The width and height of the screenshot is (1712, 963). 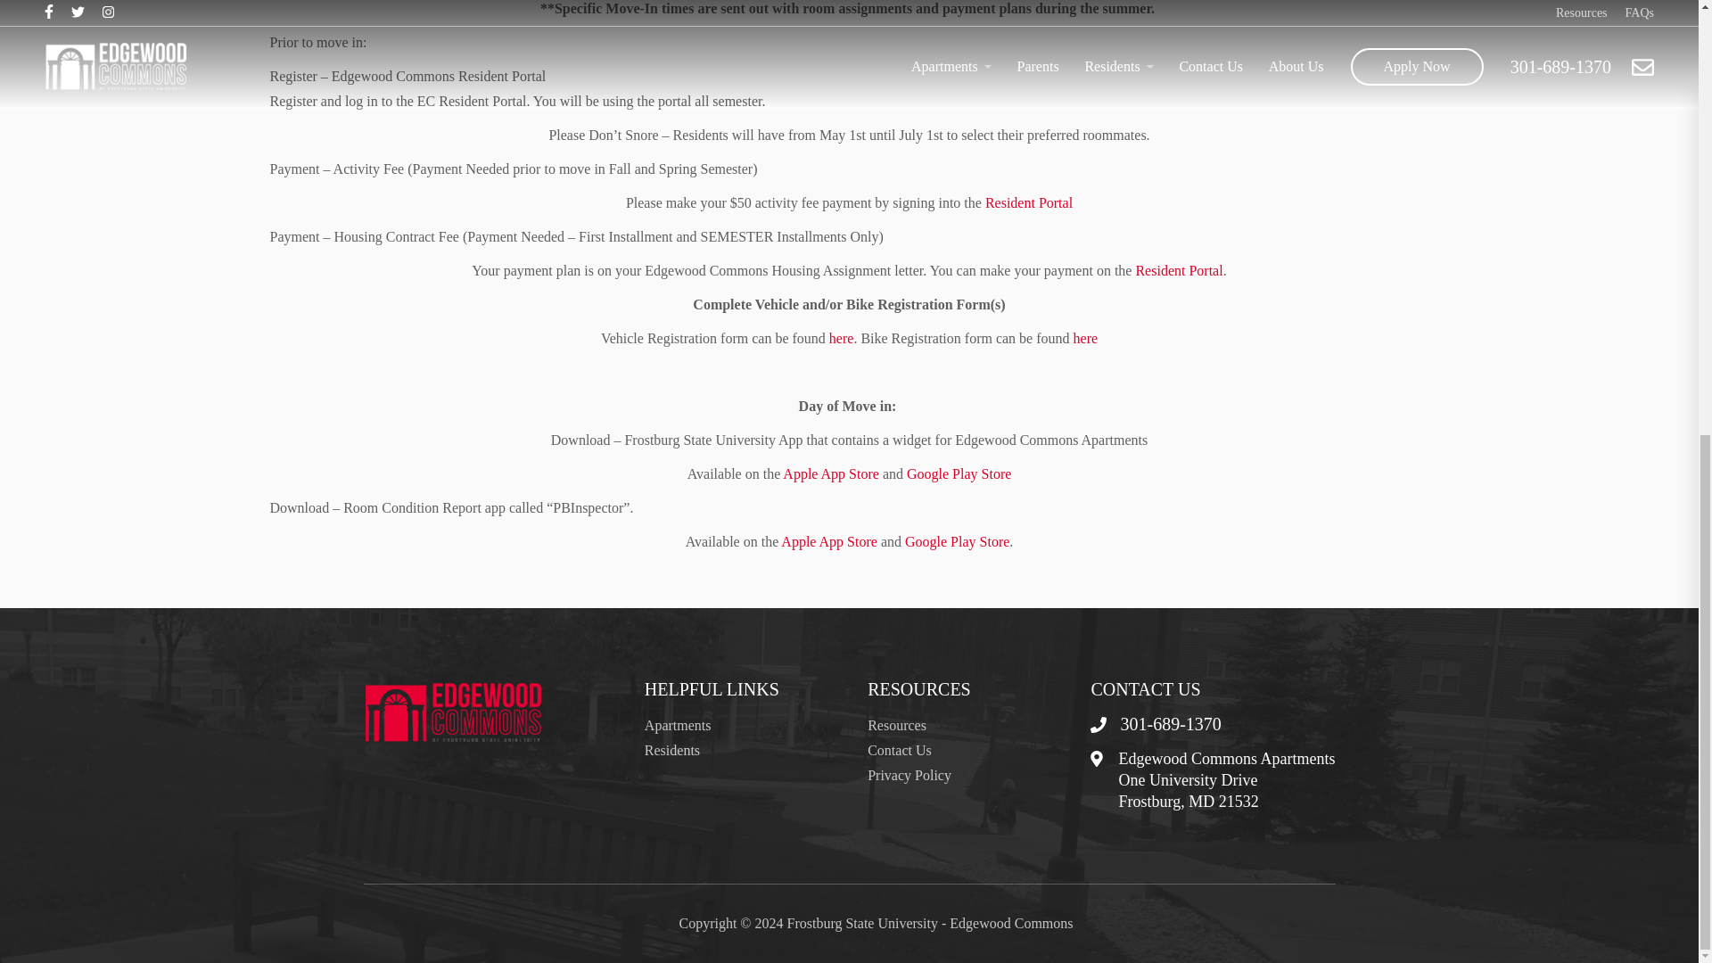 What do you see at coordinates (828, 541) in the screenshot?
I see `Apple App Store` at bounding box center [828, 541].